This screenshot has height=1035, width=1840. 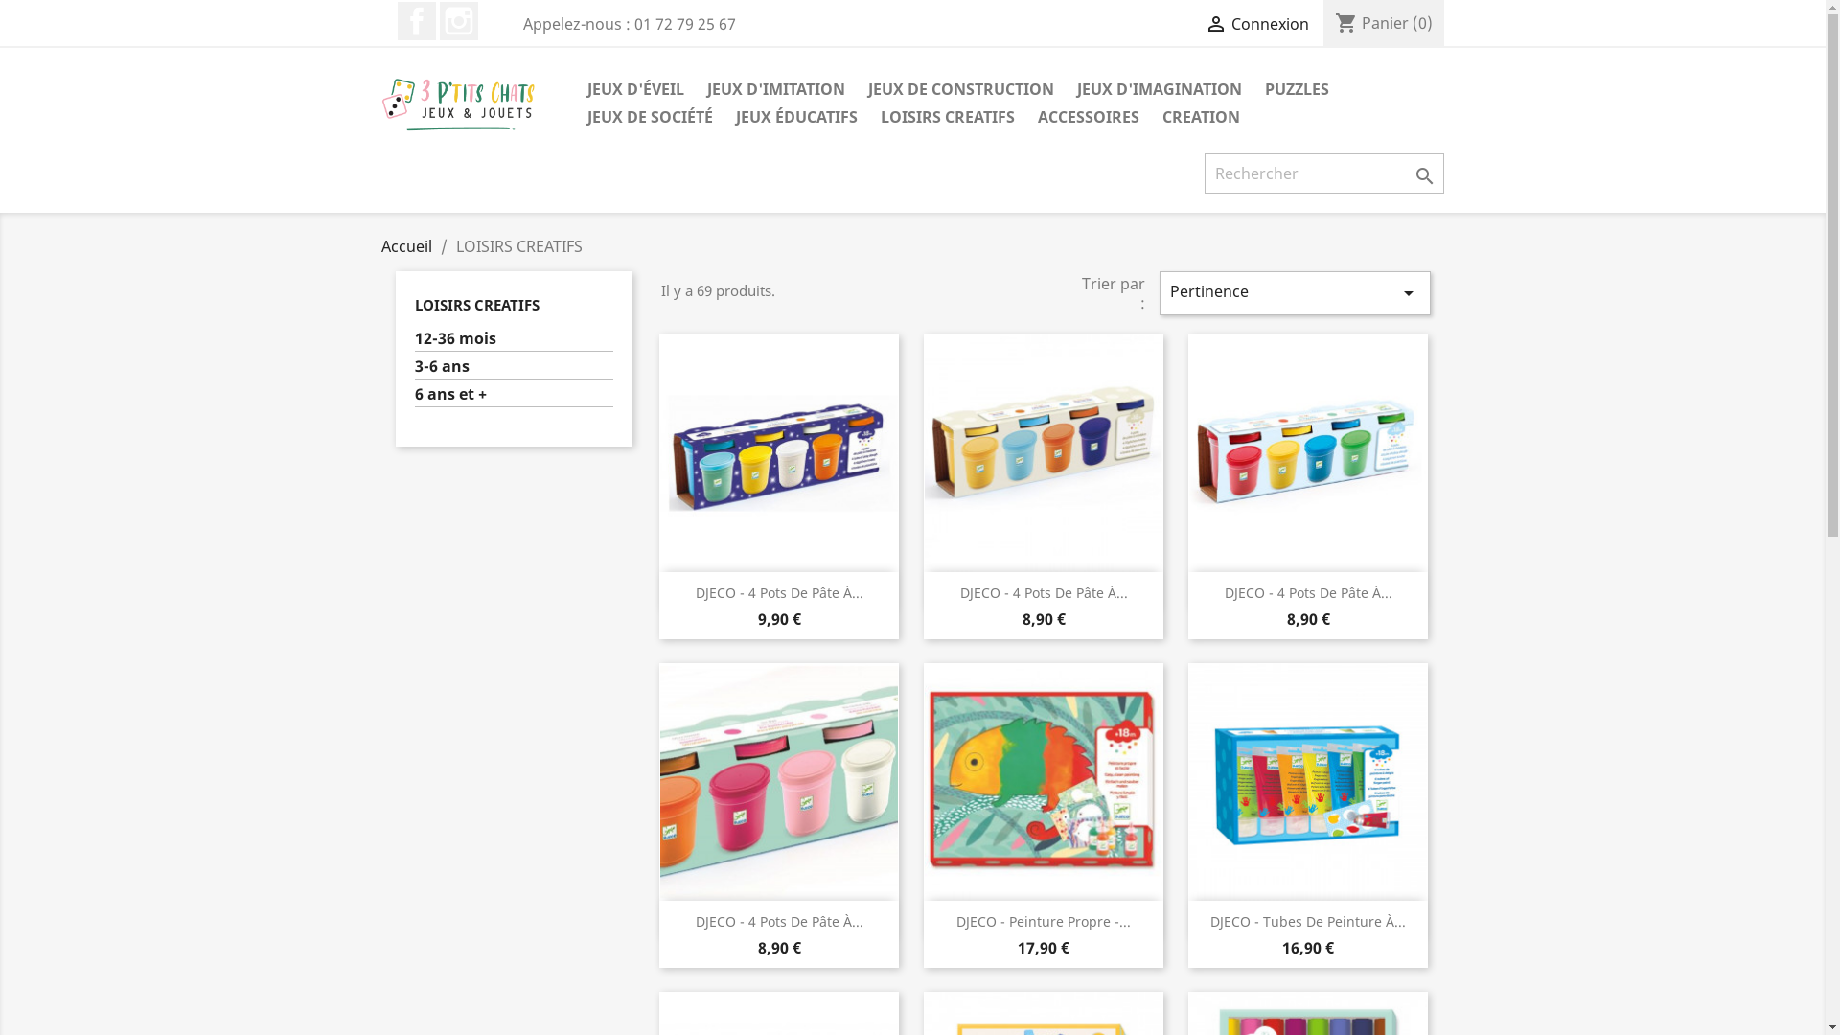 I want to click on LOISIRS CREATIFS, so click(x=476, y=305).